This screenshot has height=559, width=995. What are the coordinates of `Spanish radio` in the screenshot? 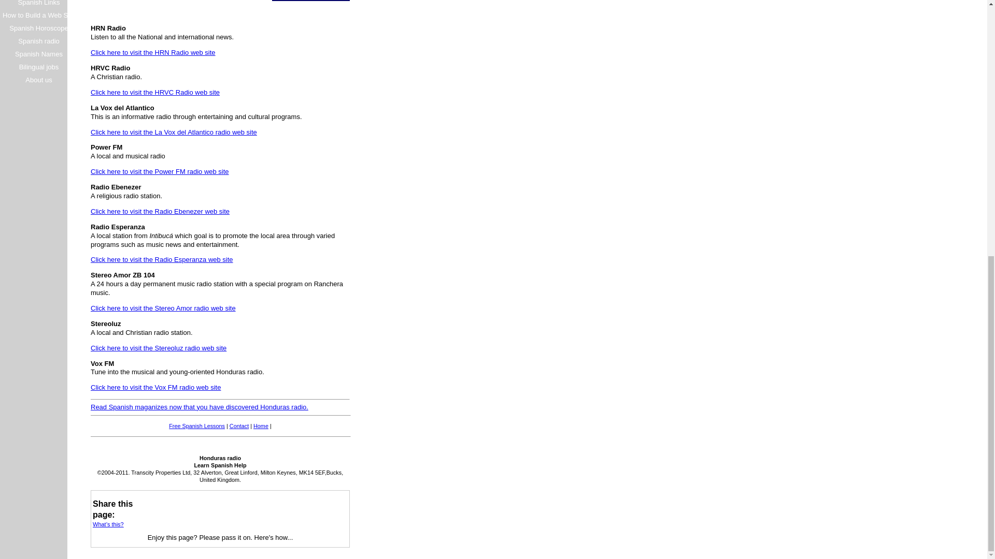 It's located at (38, 40).